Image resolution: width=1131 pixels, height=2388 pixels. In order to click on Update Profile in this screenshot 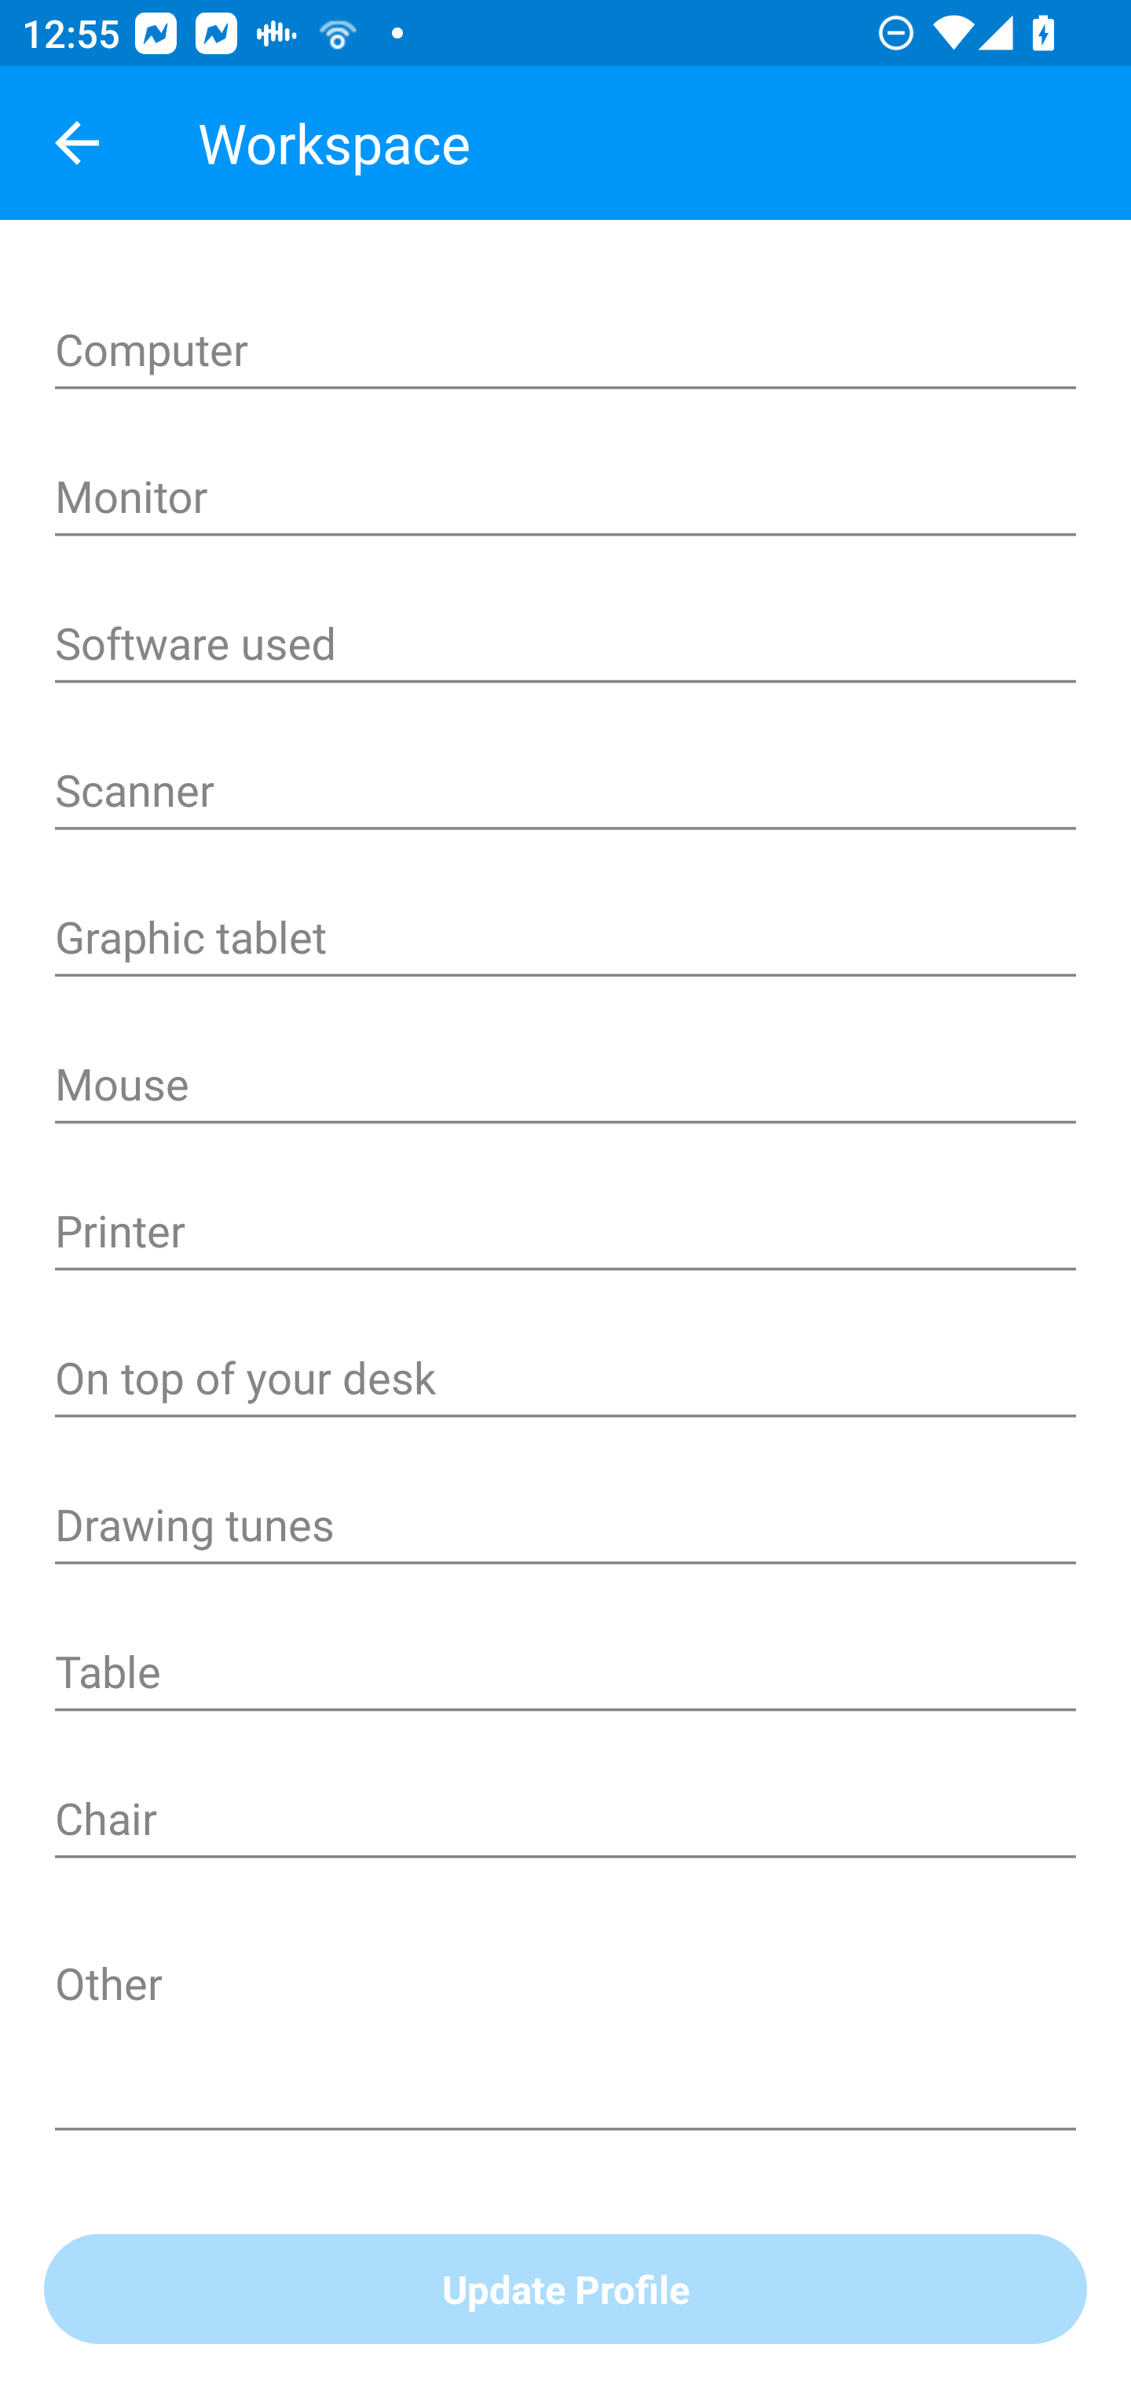, I will do `click(565, 2290)`.